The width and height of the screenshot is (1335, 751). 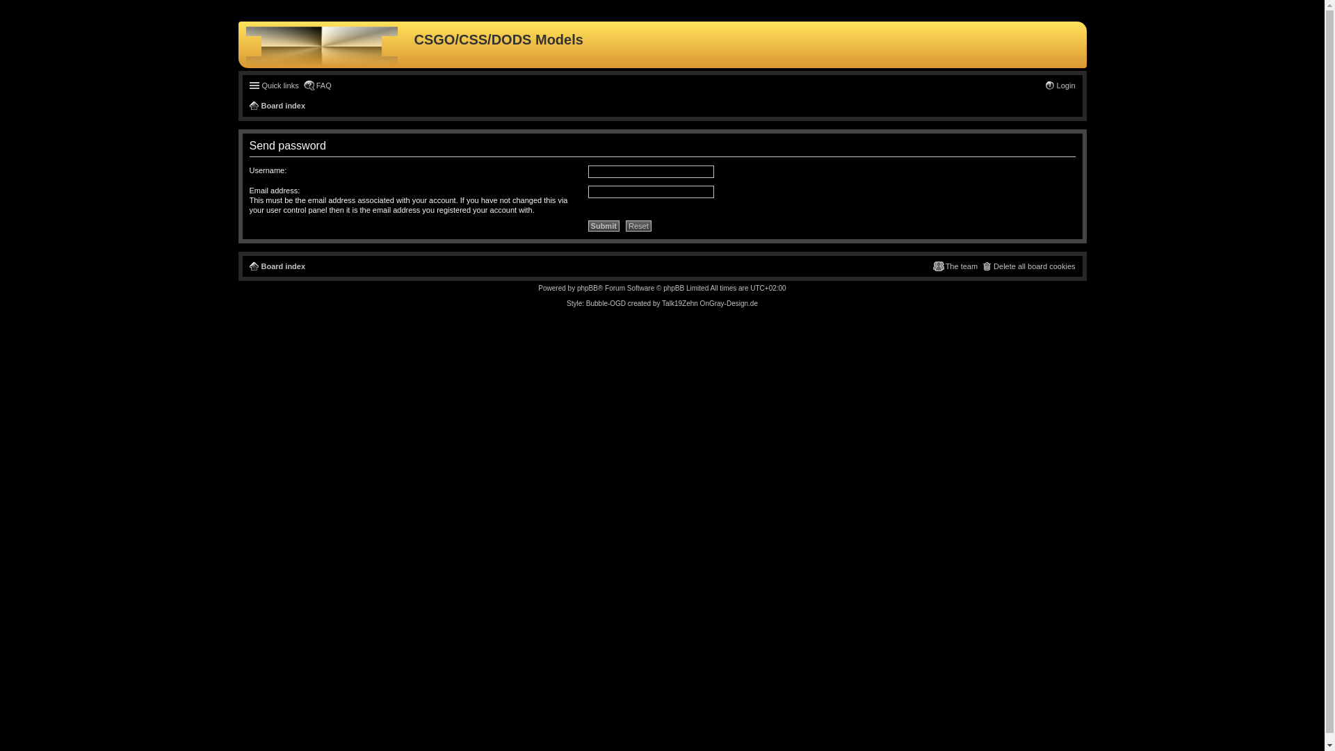 What do you see at coordinates (1060, 86) in the screenshot?
I see `Login` at bounding box center [1060, 86].